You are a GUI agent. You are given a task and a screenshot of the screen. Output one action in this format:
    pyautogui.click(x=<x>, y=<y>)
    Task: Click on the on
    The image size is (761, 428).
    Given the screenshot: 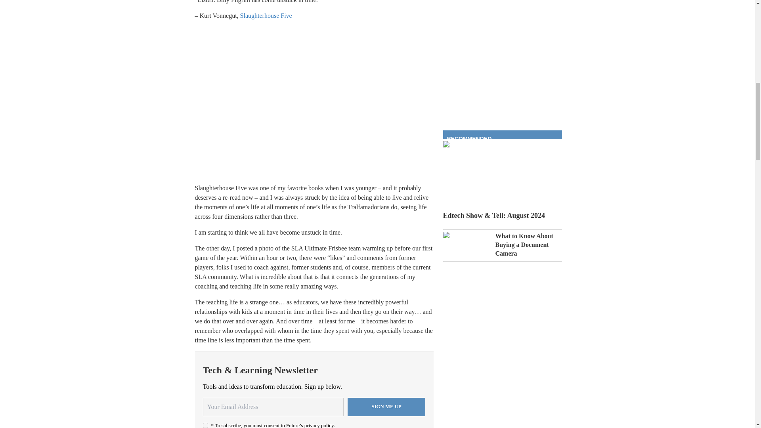 What is the action you would take?
    pyautogui.click(x=205, y=426)
    